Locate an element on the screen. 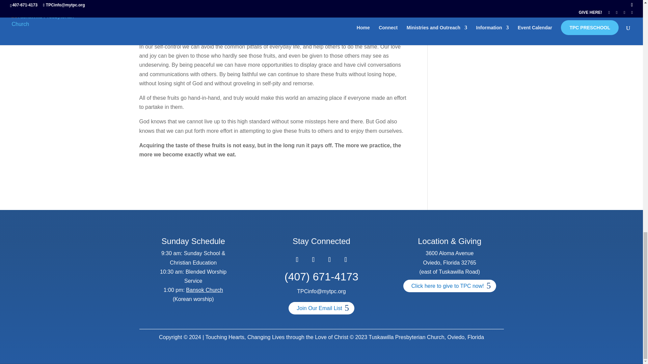 The image size is (648, 364). Bansok Church is located at coordinates (205, 290).